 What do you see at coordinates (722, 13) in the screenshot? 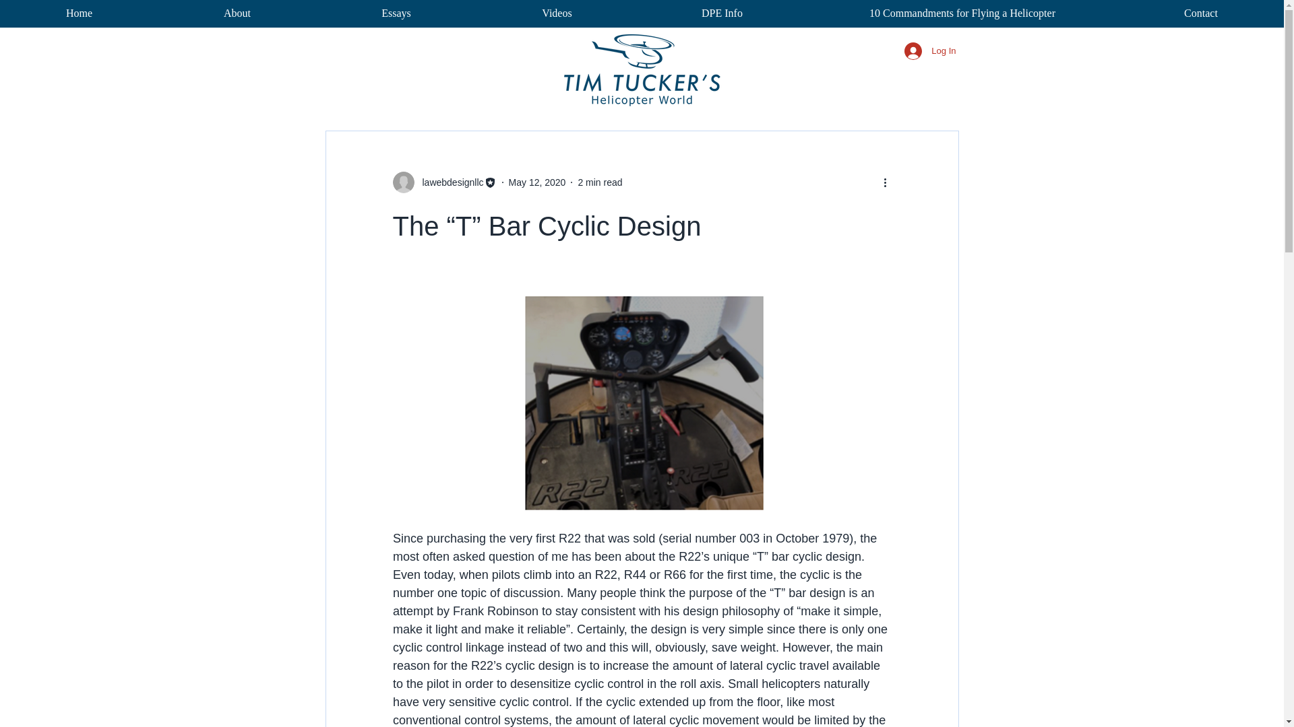
I see `DPE Info` at bounding box center [722, 13].